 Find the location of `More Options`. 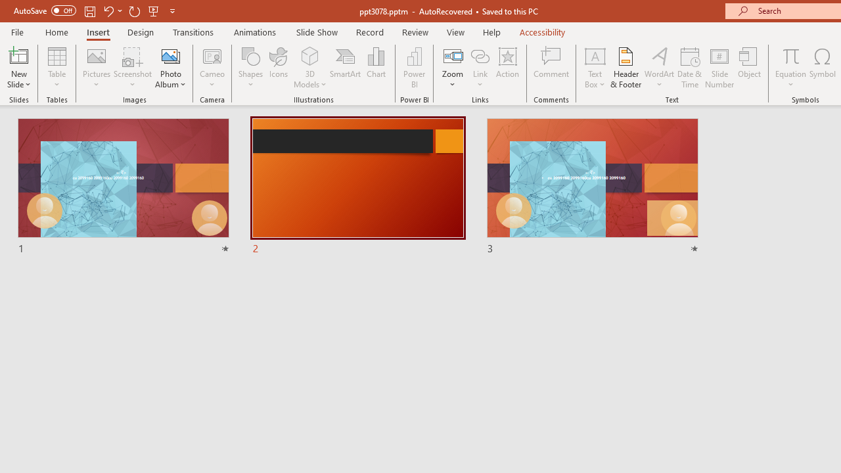

More Options is located at coordinates (791, 79).